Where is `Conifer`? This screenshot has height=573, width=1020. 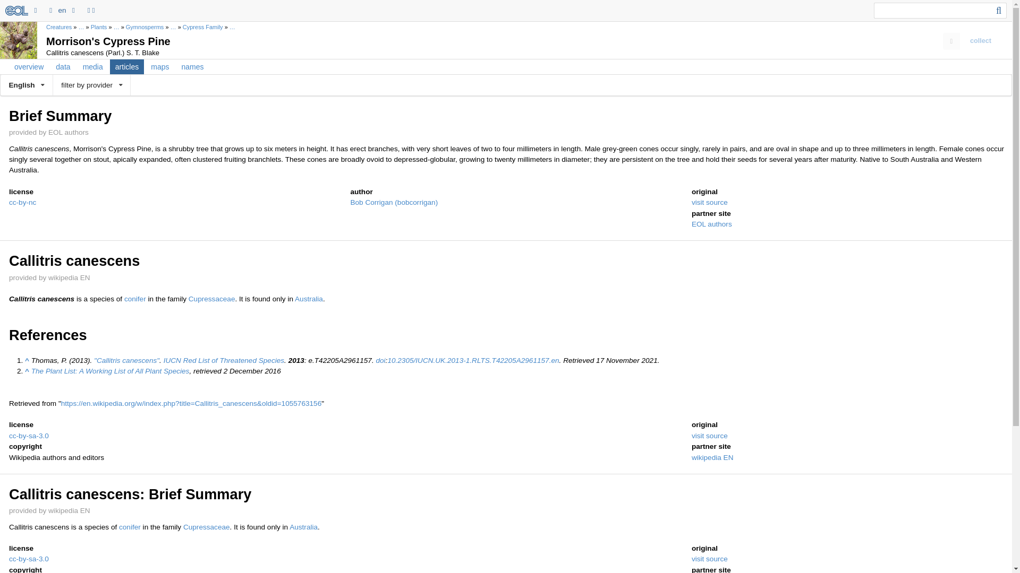 Conifer is located at coordinates (130, 527).